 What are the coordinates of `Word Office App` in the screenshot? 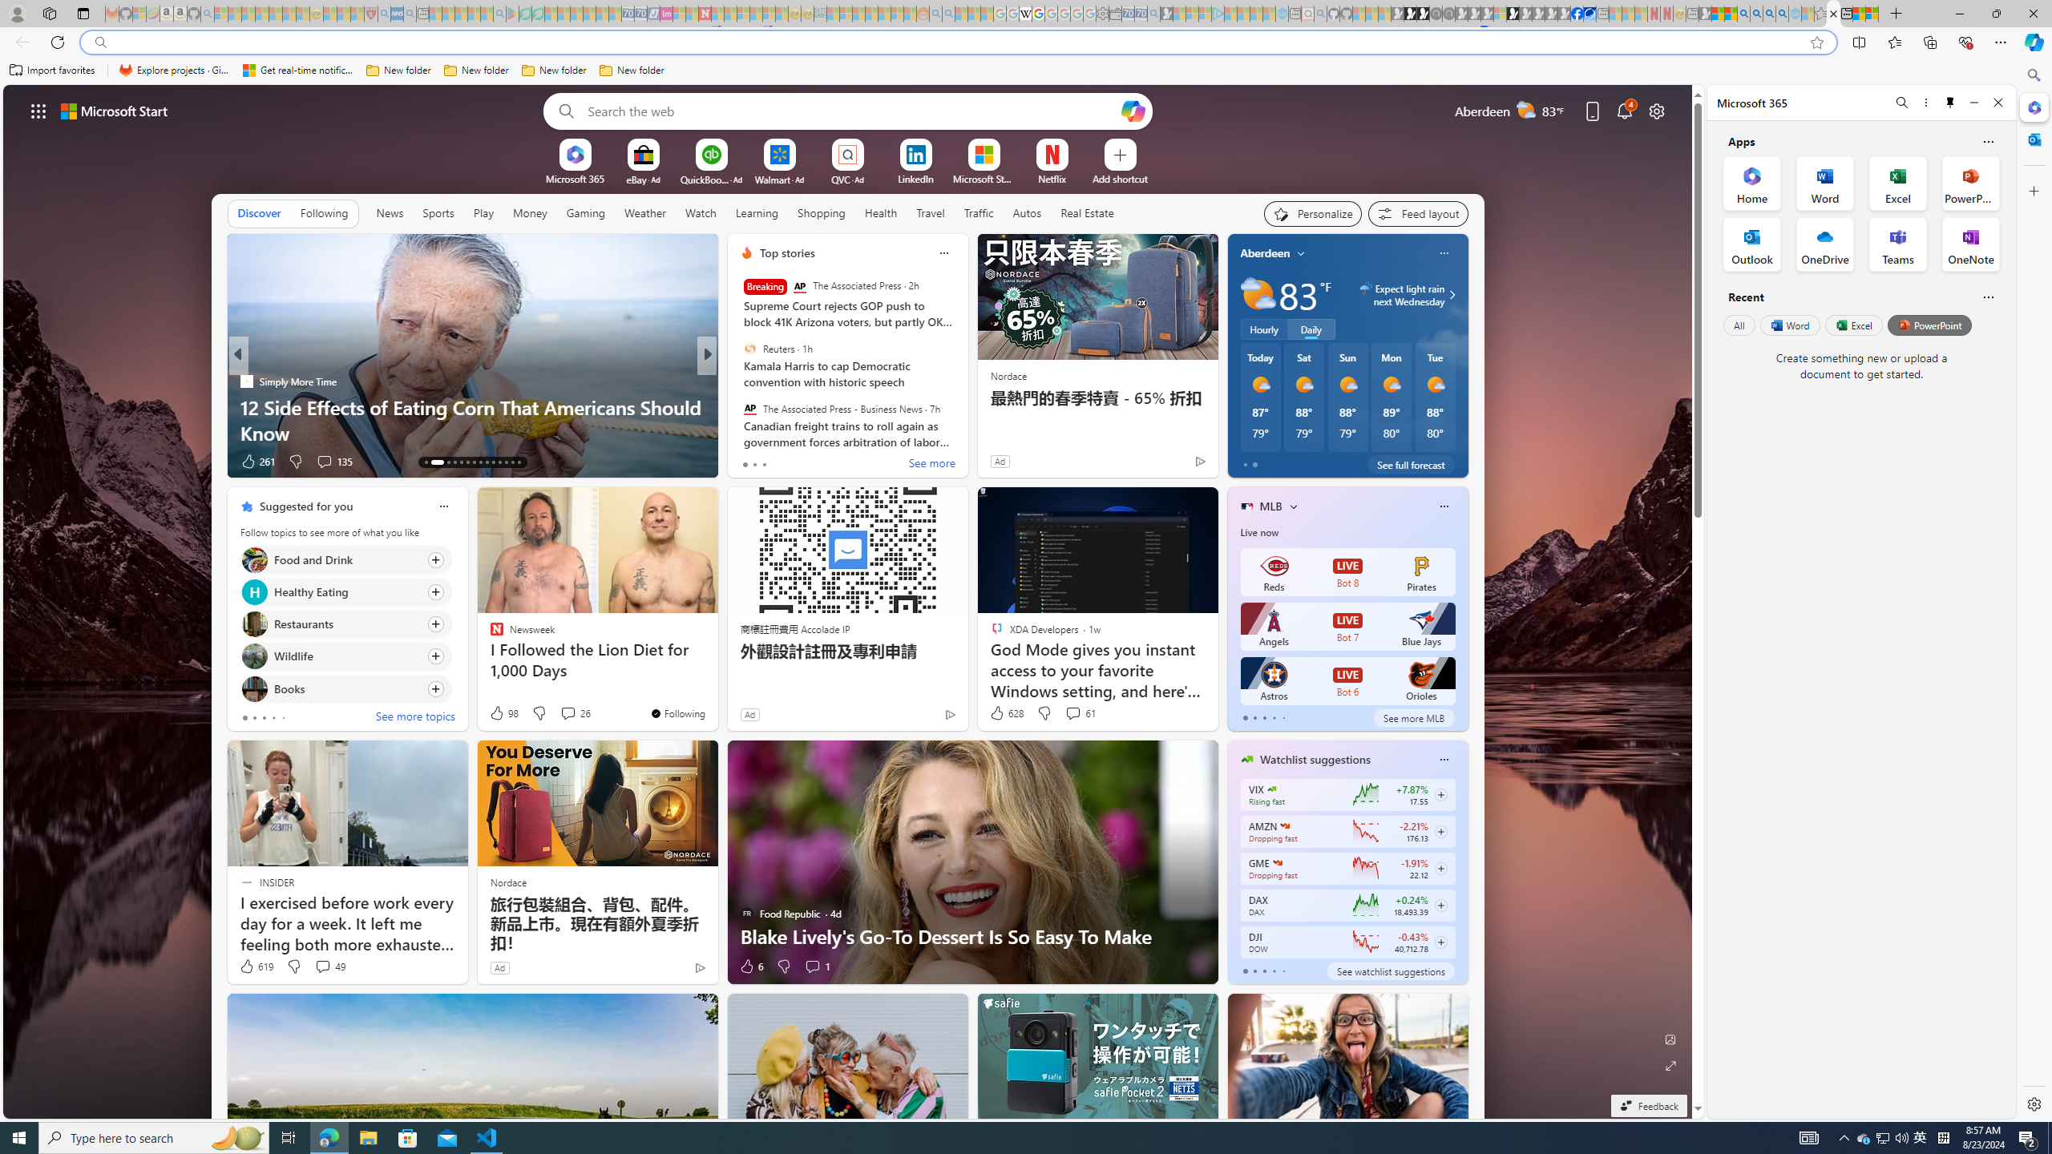 It's located at (1825, 183).